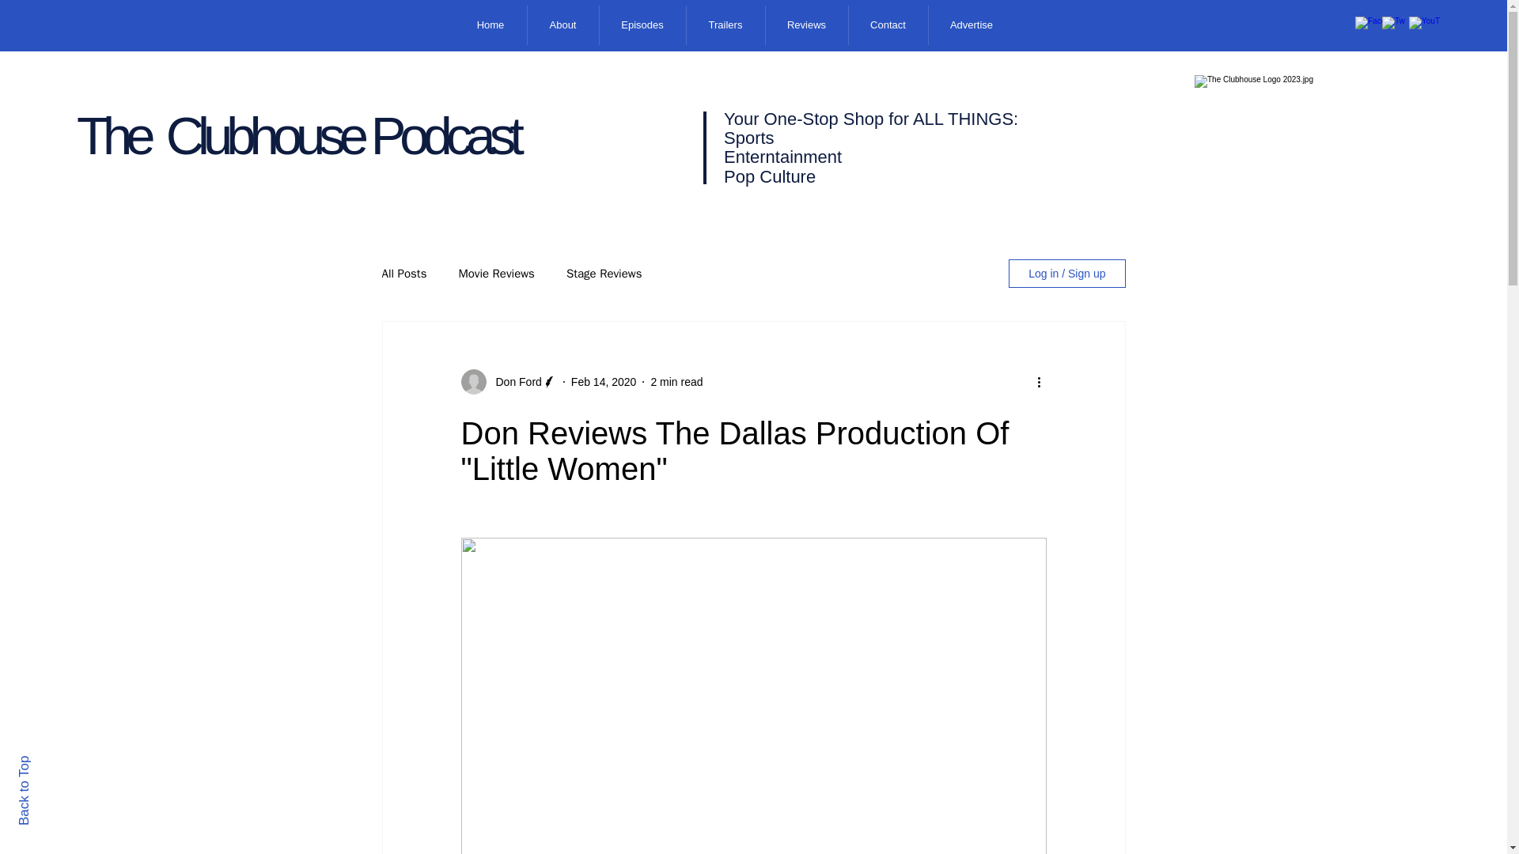 The height and width of the screenshot is (854, 1519). What do you see at coordinates (888, 25) in the screenshot?
I see `Contact` at bounding box center [888, 25].